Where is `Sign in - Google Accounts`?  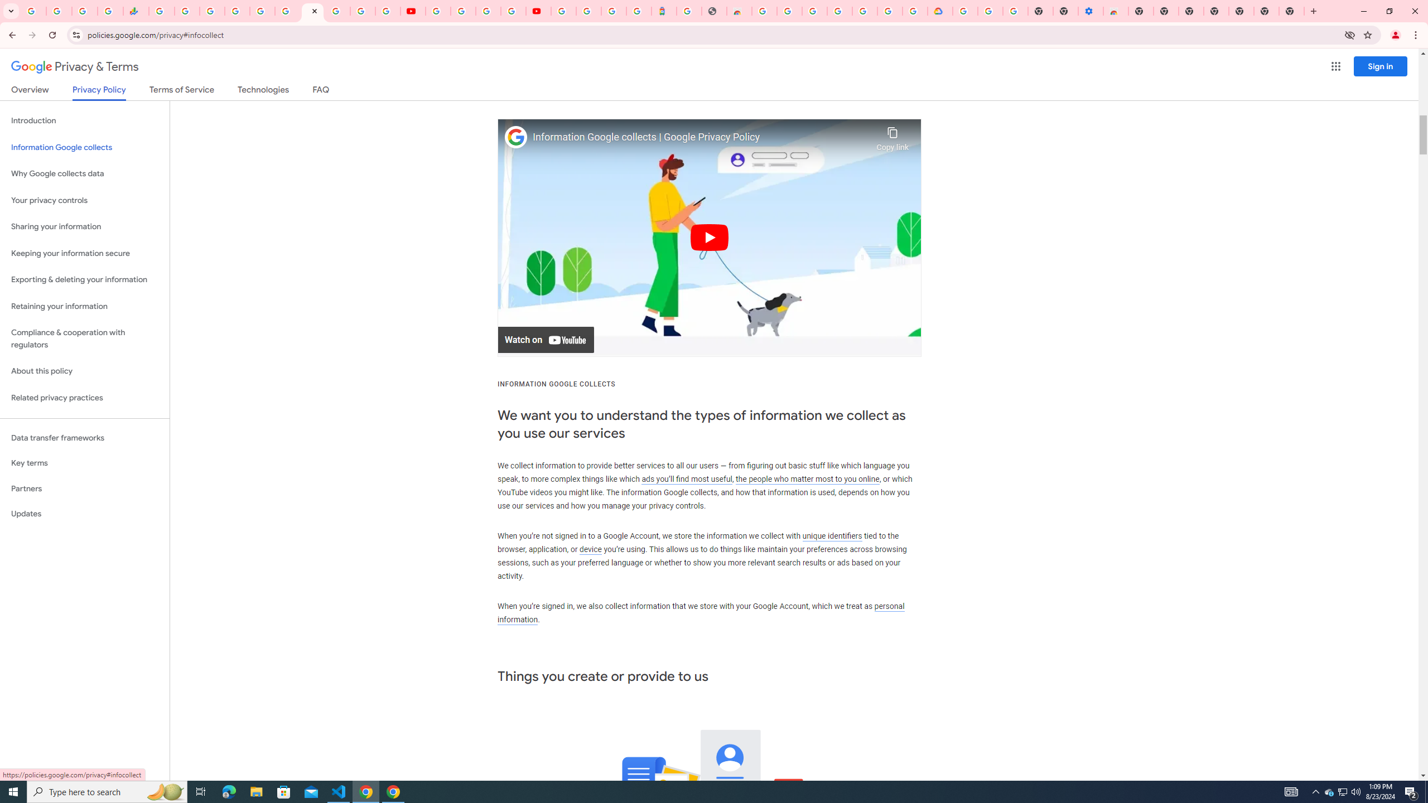
Sign in - Google Accounts is located at coordinates (337, 11).